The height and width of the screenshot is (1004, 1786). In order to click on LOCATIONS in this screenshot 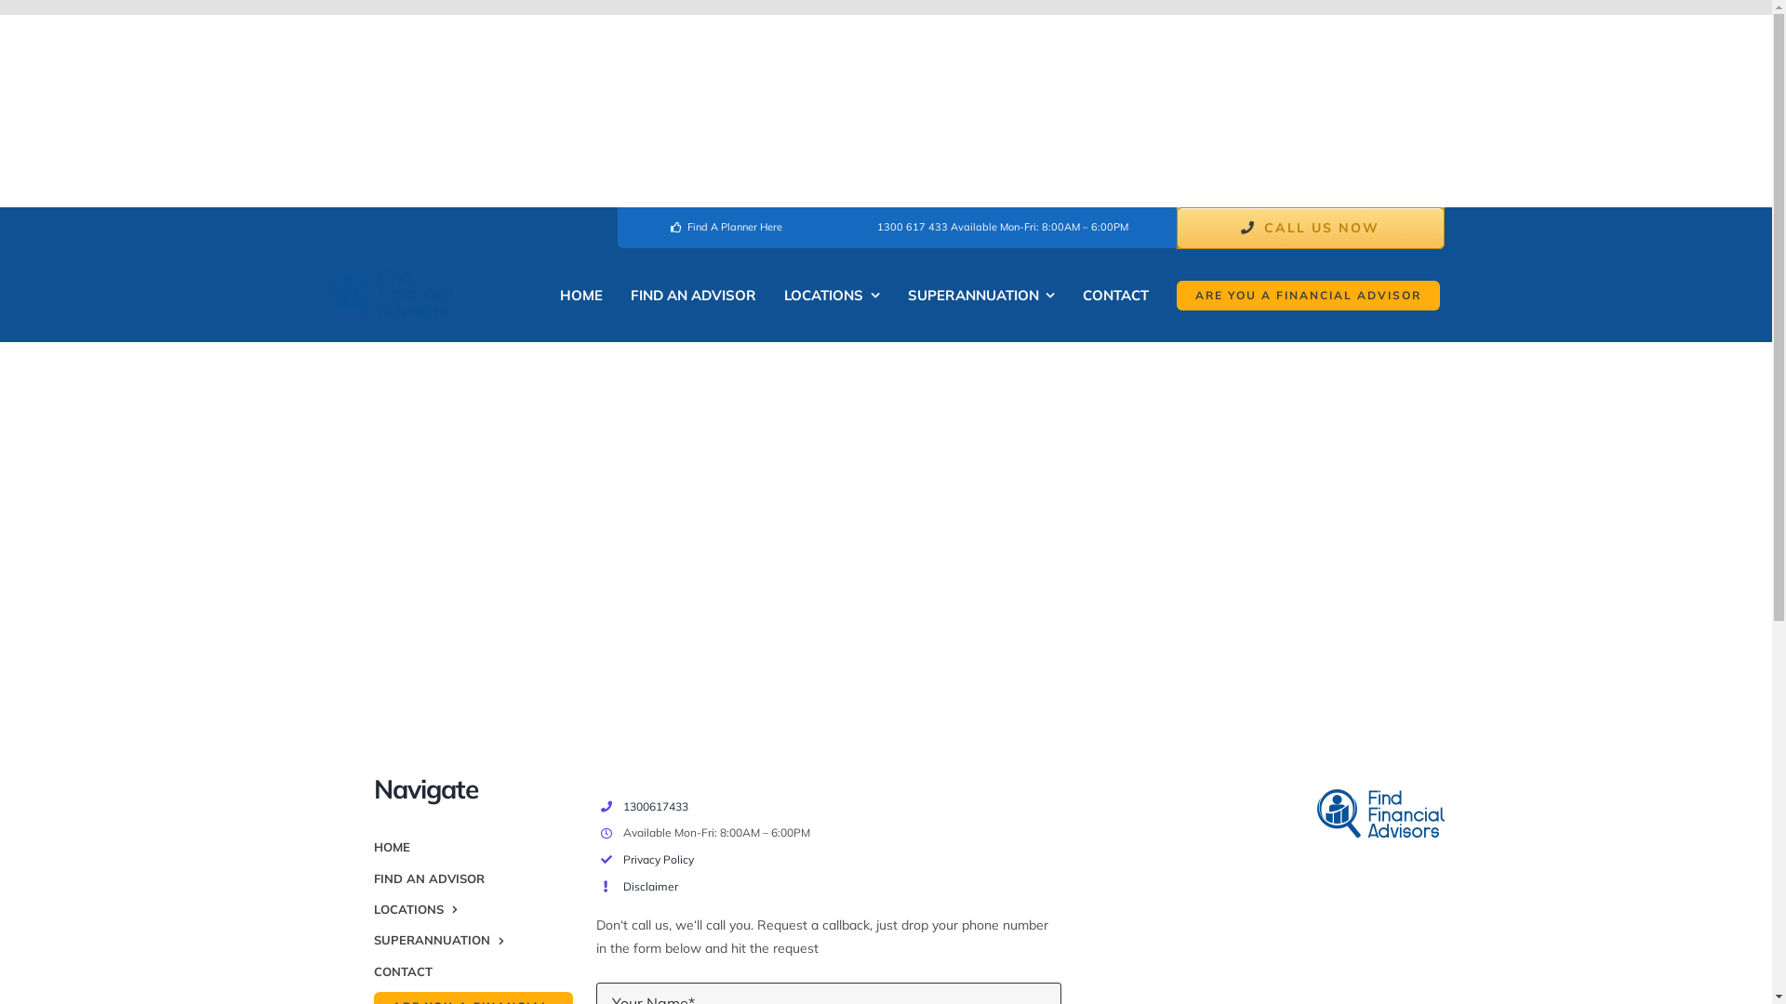, I will do `click(473, 909)`.